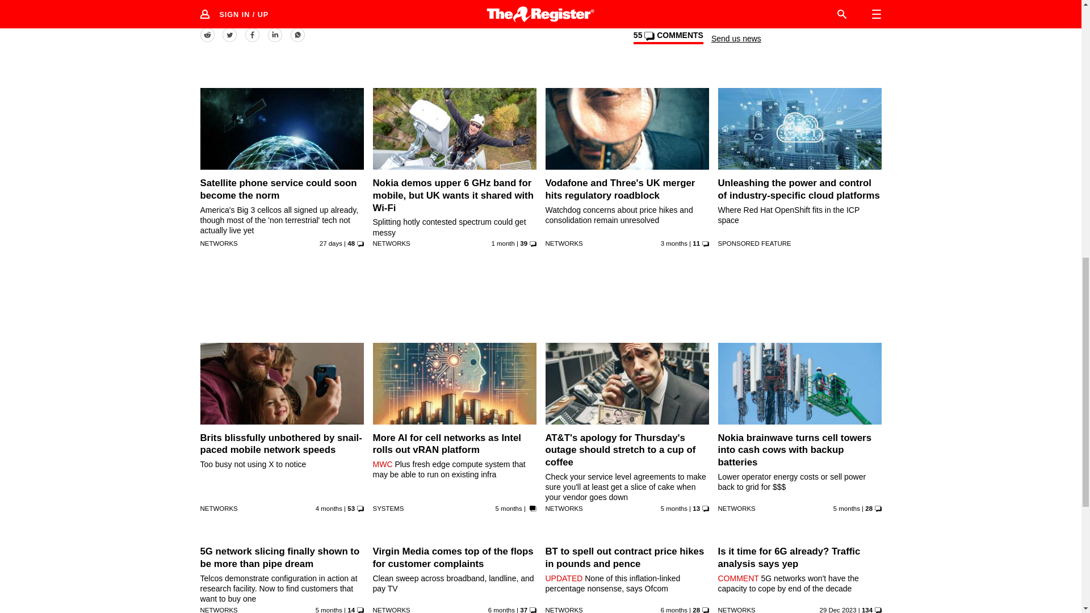 Image resolution: width=1090 pixels, height=613 pixels. What do you see at coordinates (846, 508) in the screenshot?
I see `22 Feb 2024 18:17` at bounding box center [846, 508].